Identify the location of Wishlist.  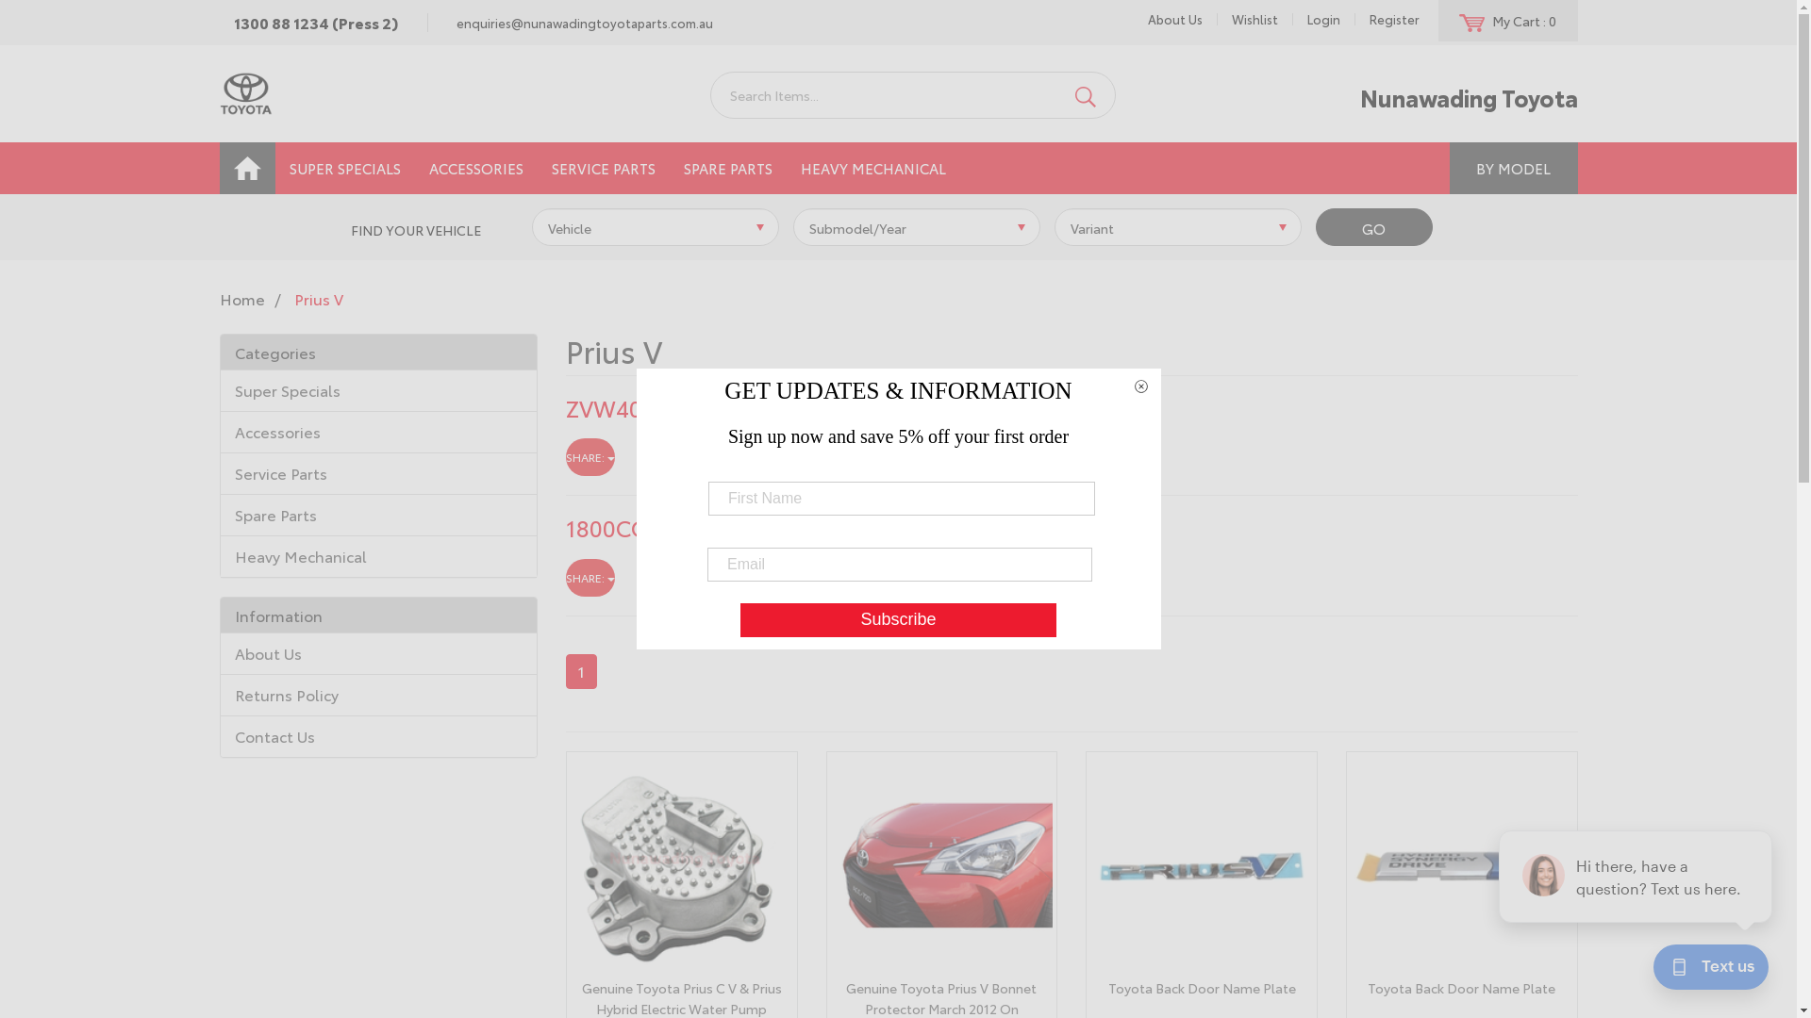
(1254, 19).